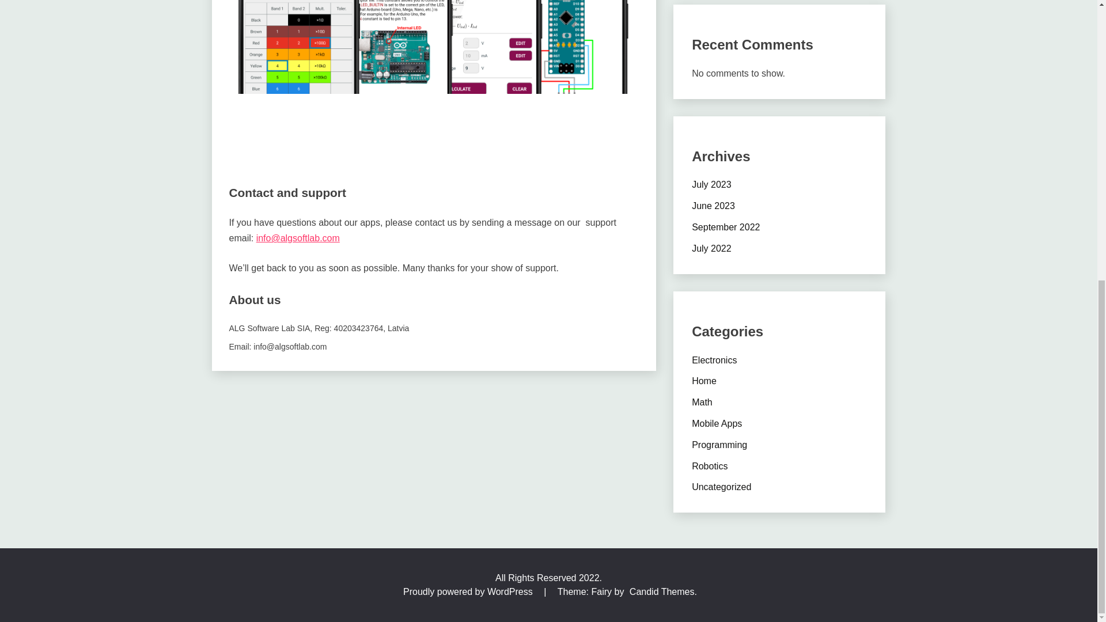  I want to click on September 2022, so click(726, 227).